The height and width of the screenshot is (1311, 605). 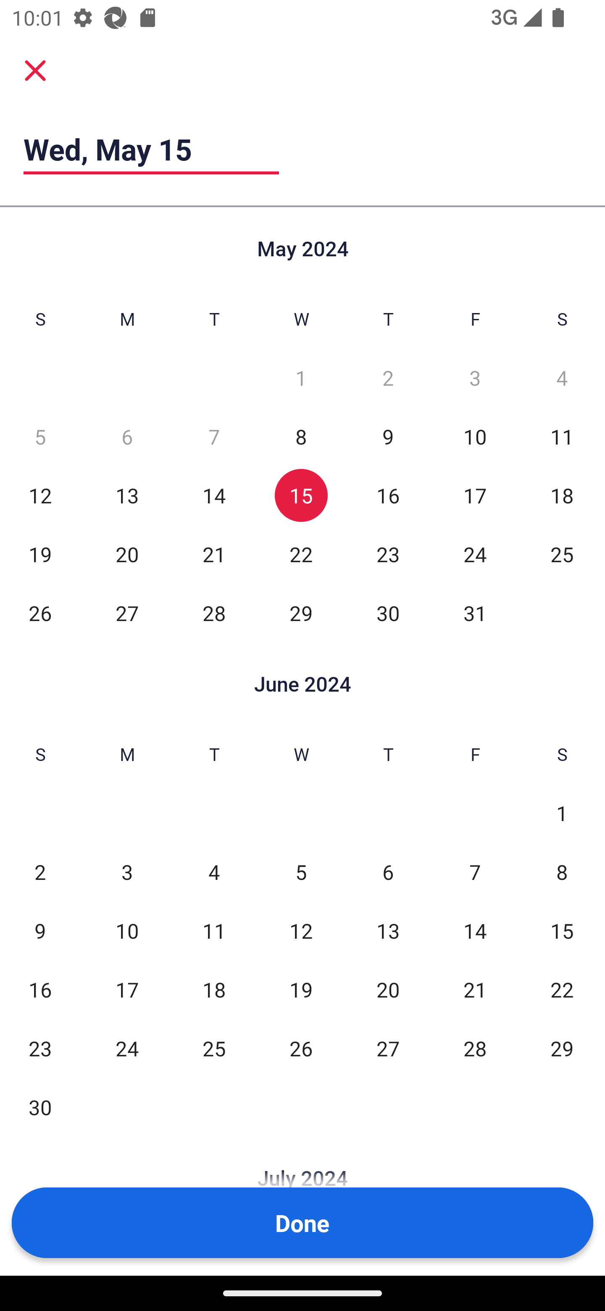 I want to click on 21 Fri, Jun 21, Not Selected, so click(x=475, y=989).